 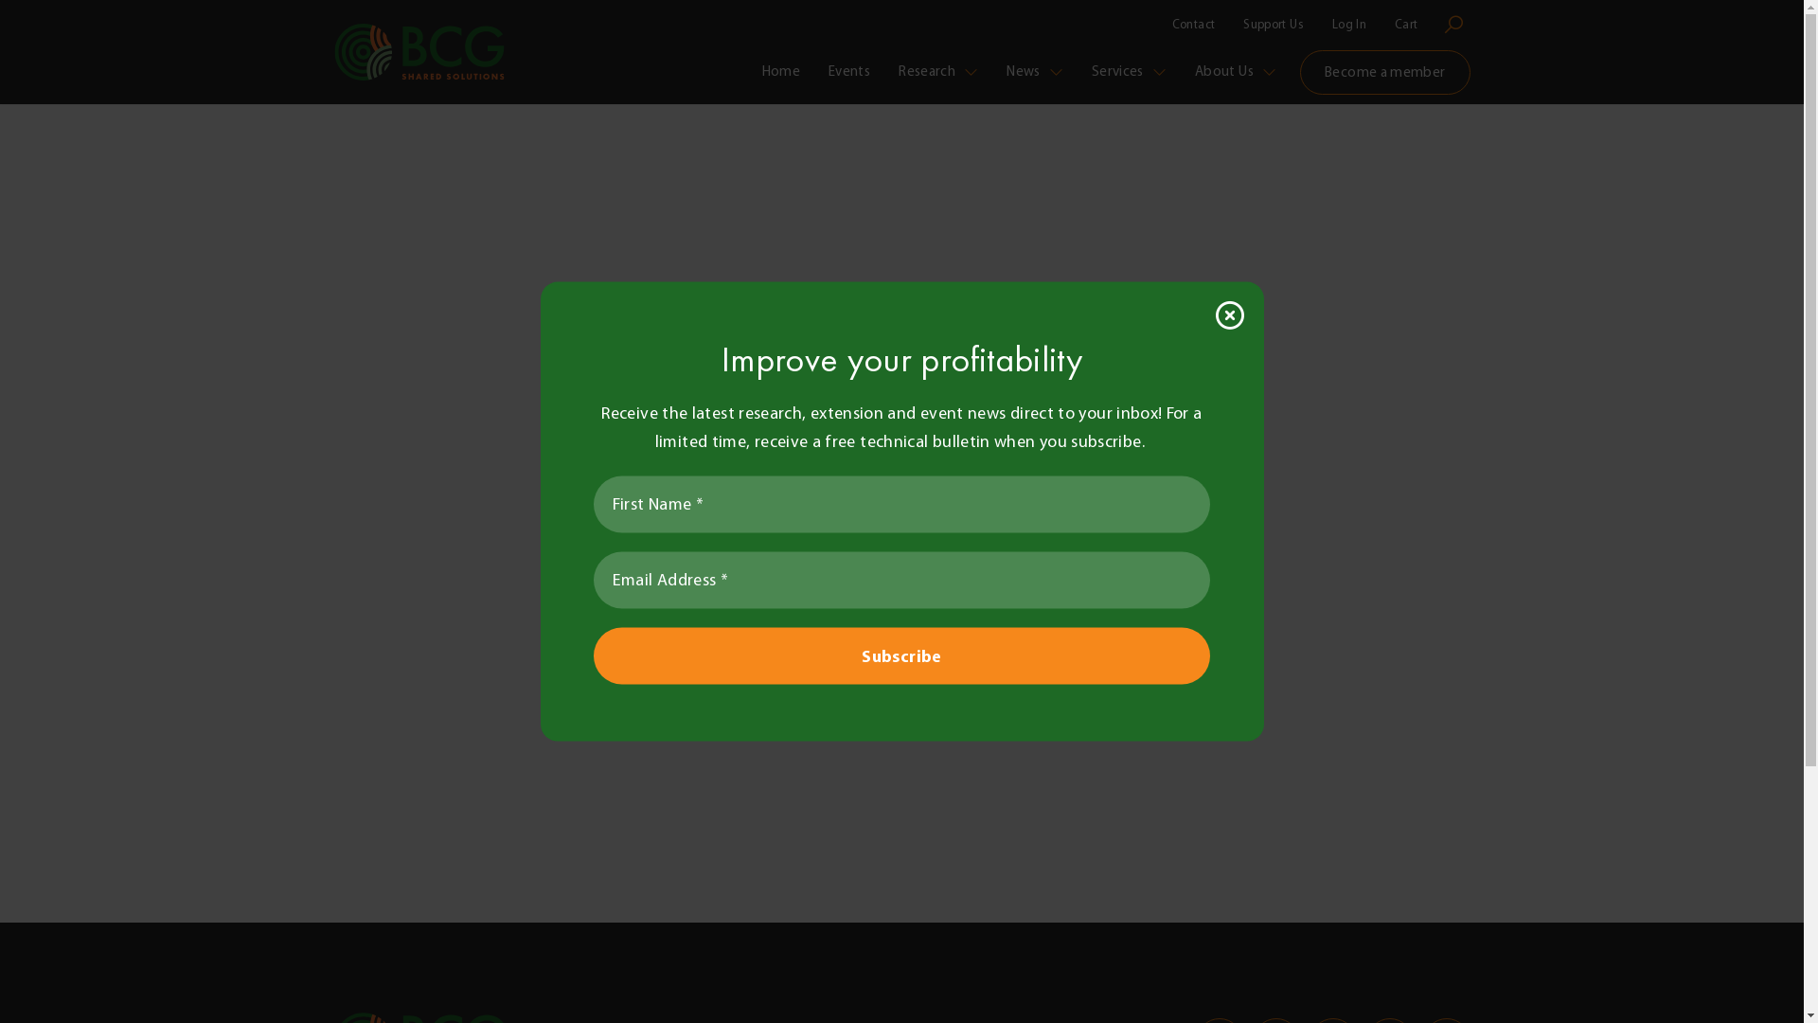 I want to click on Email Address, so click(x=902, y=580).